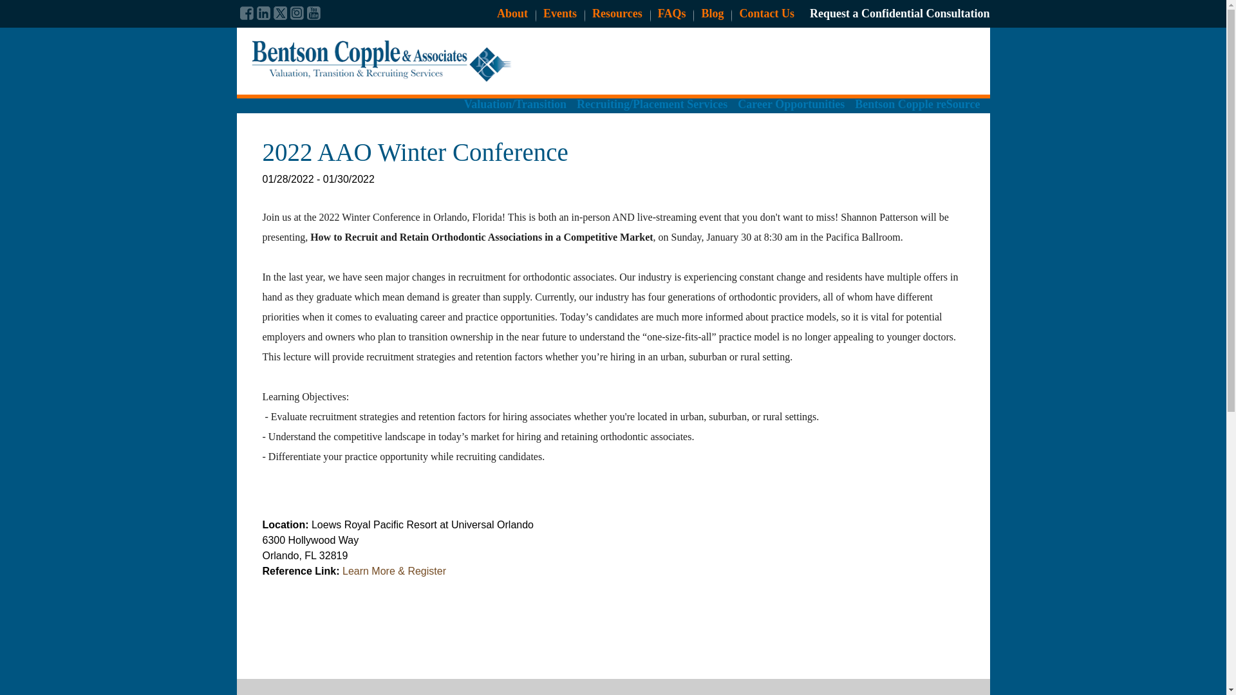  What do you see at coordinates (671, 13) in the screenshot?
I see `FAQs` at bounding box center [671, 13].